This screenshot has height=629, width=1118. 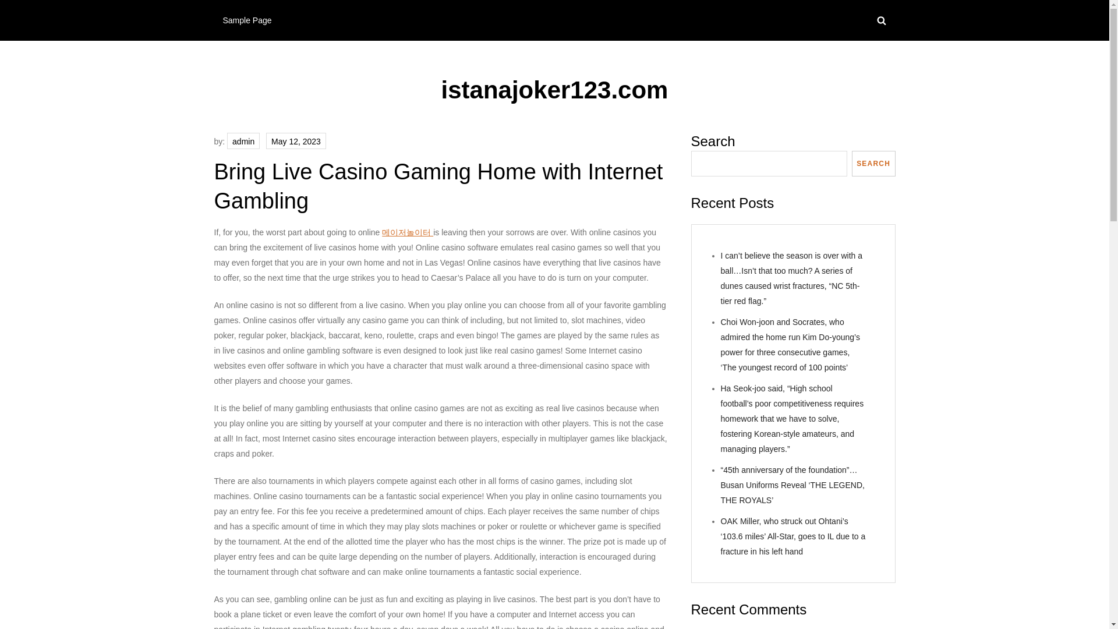 I want to click on istanajoker123.com, so click(x=555, y=90).